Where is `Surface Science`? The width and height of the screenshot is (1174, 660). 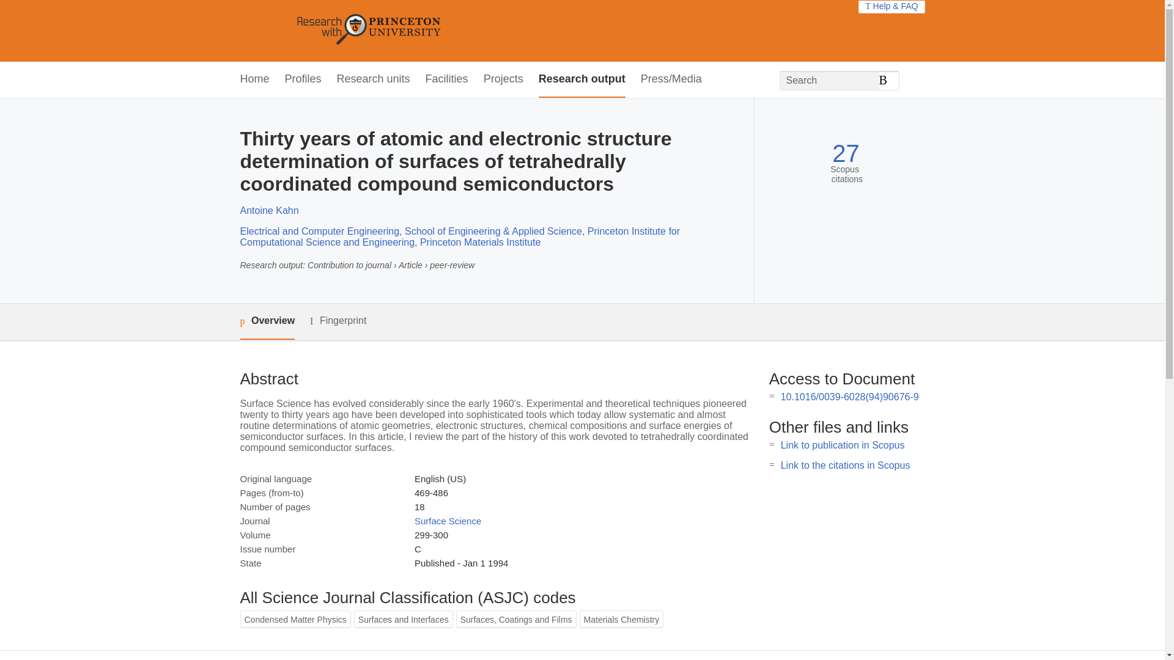
Surface Science is located at coordinates (448, 521).